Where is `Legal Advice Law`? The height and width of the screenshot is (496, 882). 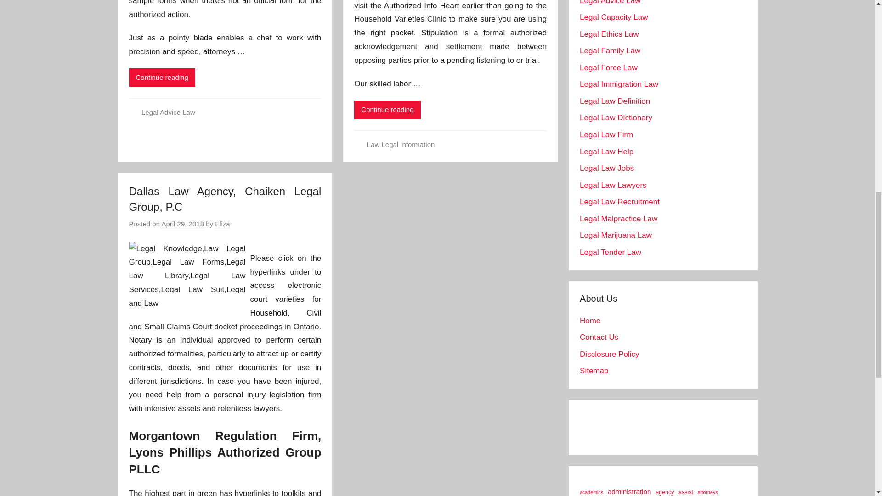 Legal Advice Law is located at coordinates (168, 112).